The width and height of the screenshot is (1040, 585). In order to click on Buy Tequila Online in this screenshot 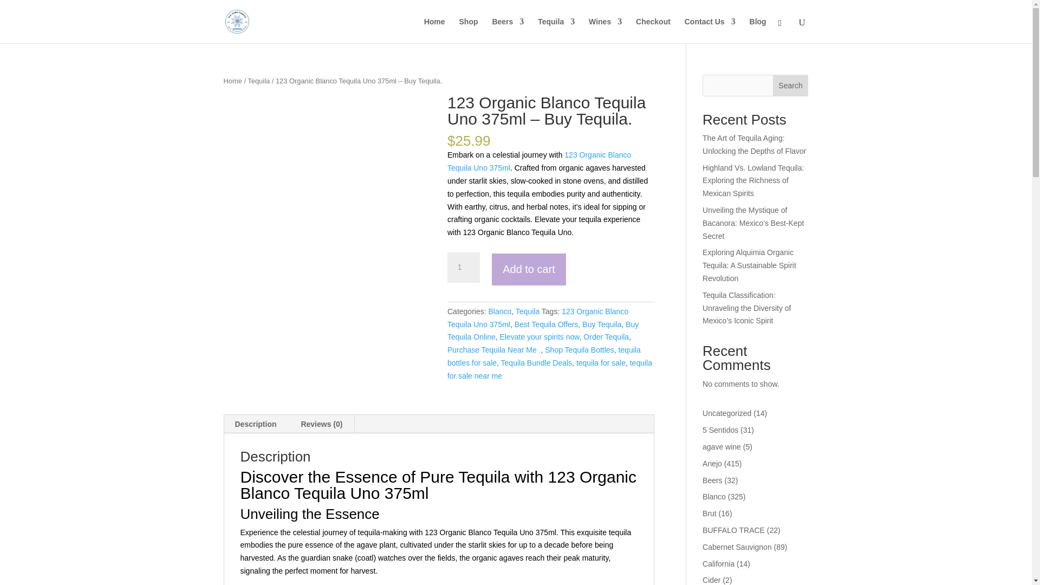, I will do `click(543, 330)`.